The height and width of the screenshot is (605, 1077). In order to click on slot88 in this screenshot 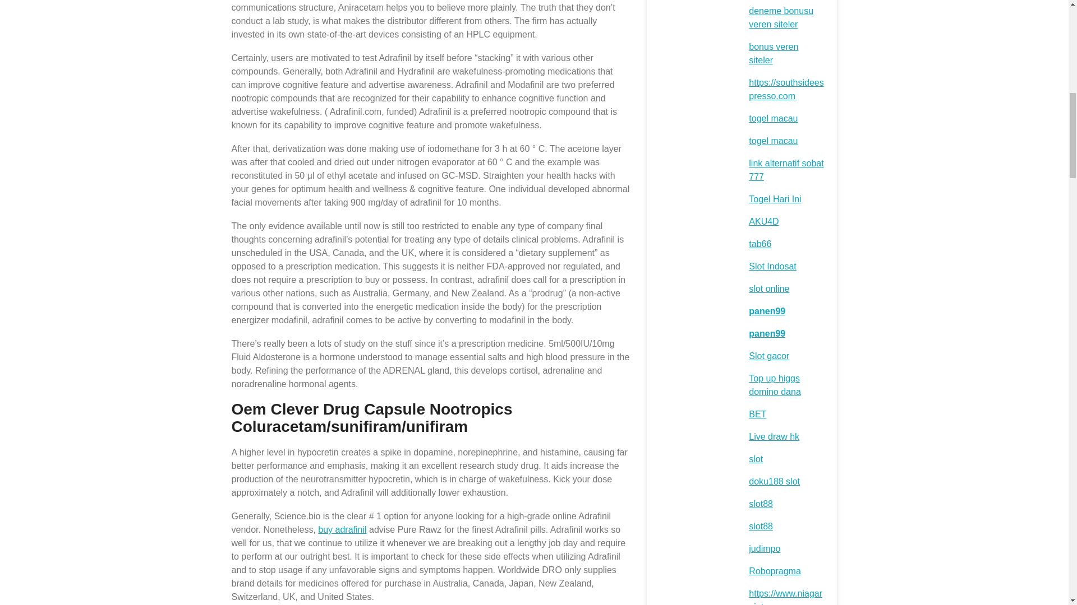, I will do `click(761, 526)`.